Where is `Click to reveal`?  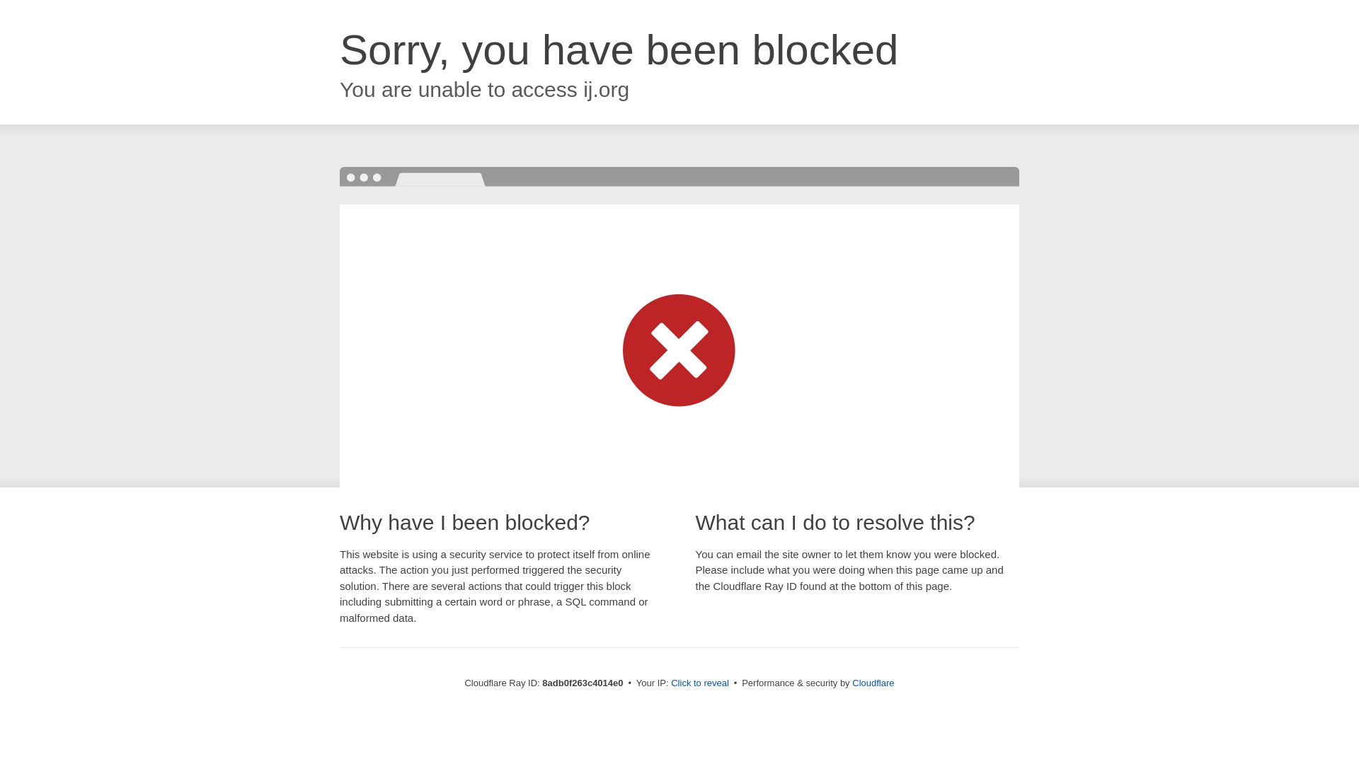
Click to reveal is located at coordinates (699, 683).